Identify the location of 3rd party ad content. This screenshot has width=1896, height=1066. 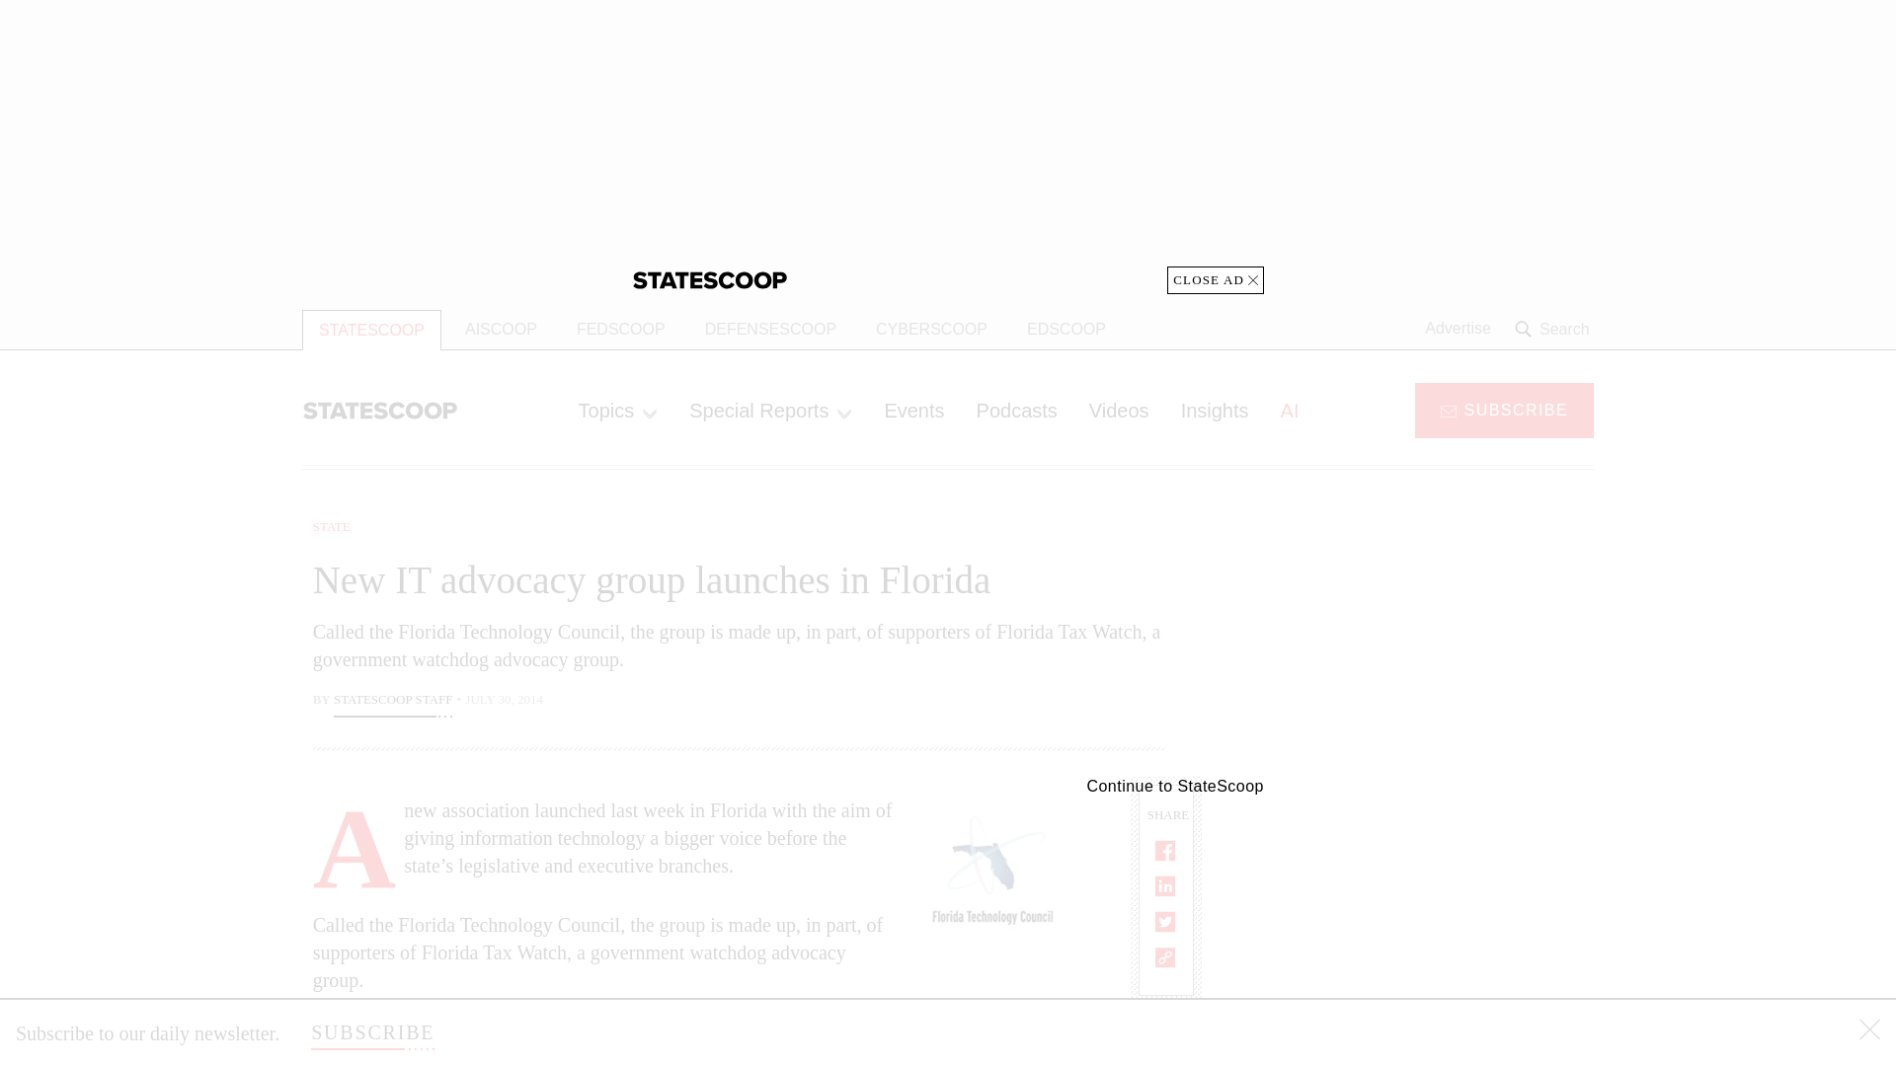
(1435, 918).